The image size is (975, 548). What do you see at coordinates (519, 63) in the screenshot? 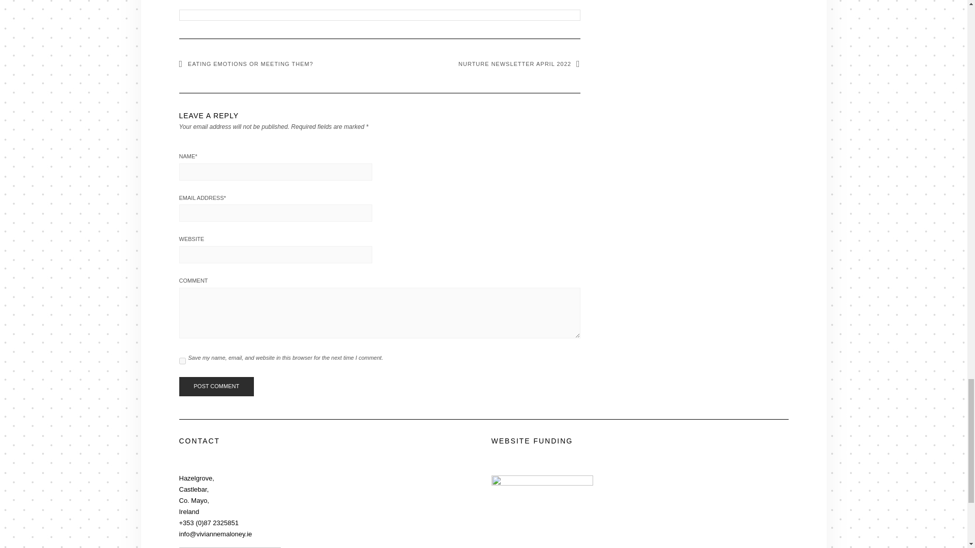
I see `NURTURE NEWSLETTER APRIL 2022` at bounding box center [519, 63].